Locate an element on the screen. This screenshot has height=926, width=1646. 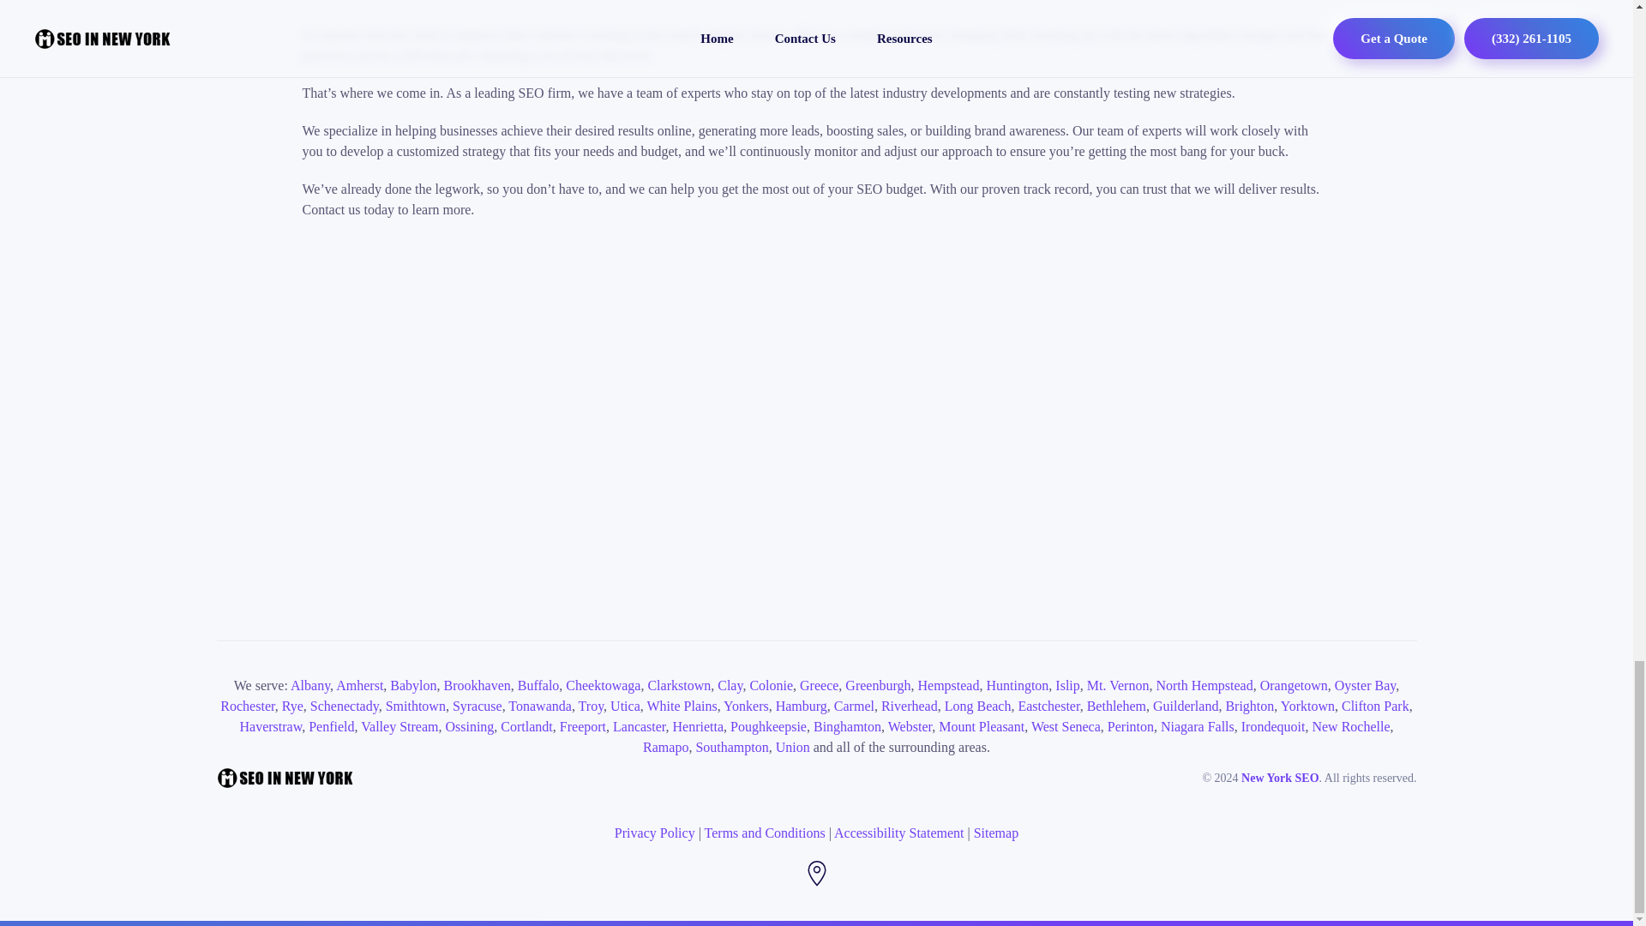
Mt. Vernon is located at coordinates (1118, 684).